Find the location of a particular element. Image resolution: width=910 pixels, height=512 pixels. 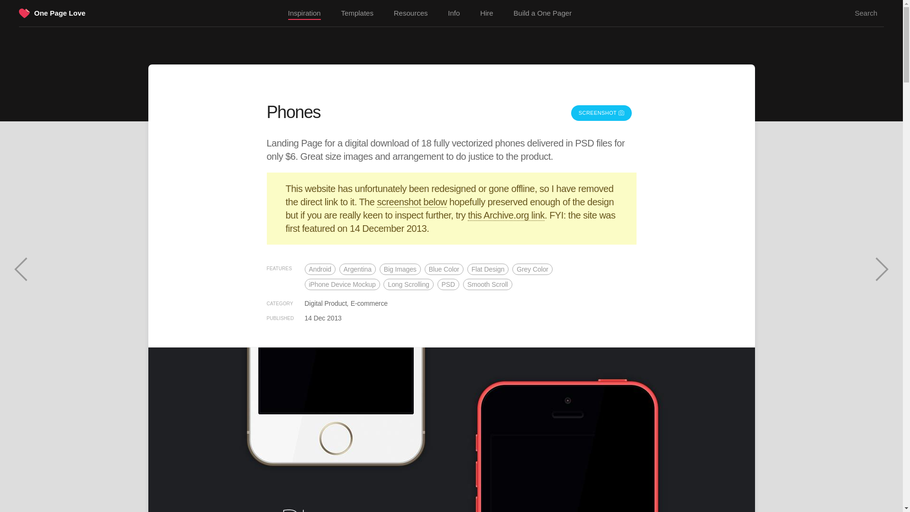

Go to the One Page Love home page is located at coordinates (25, 14).